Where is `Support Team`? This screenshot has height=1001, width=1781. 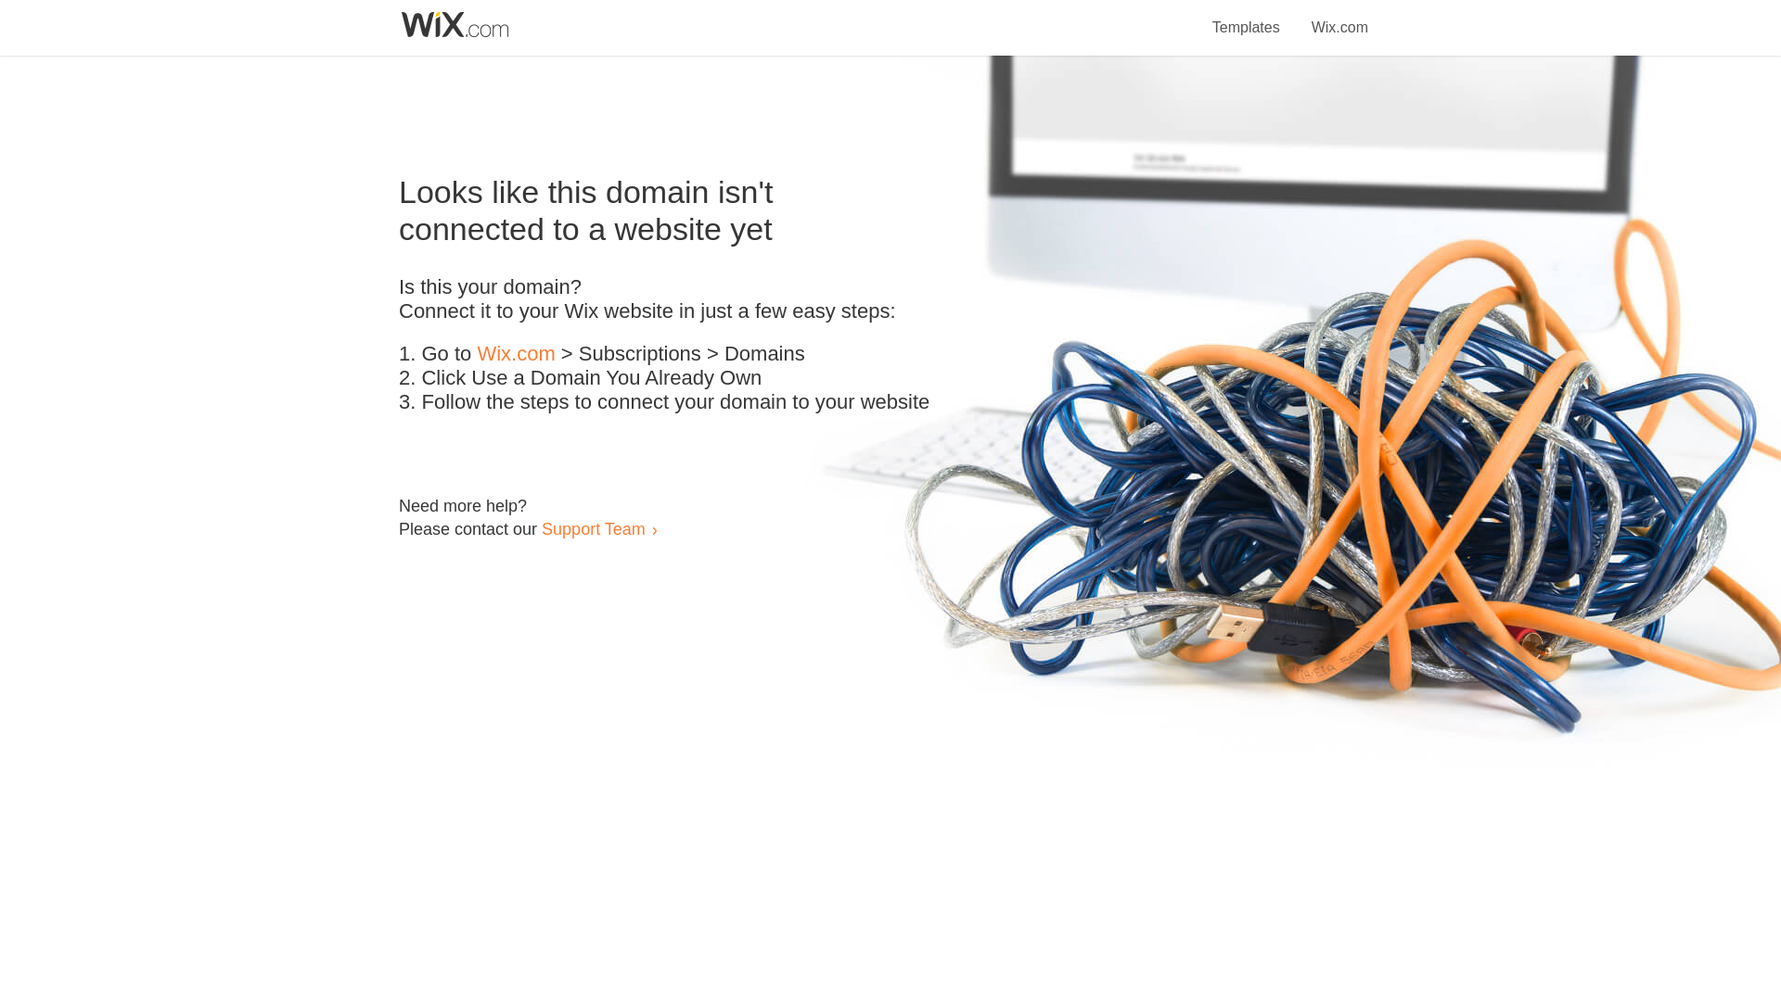
Support Team is located at coordinates (593, 528).